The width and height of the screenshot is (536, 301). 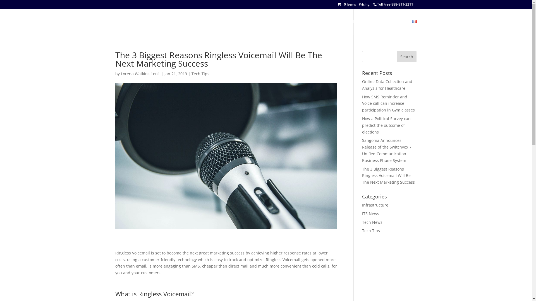 What do you see at coordinates (377, 27) in the screenshot?
I see `CONTACT US` at bounding box center [377, 27].